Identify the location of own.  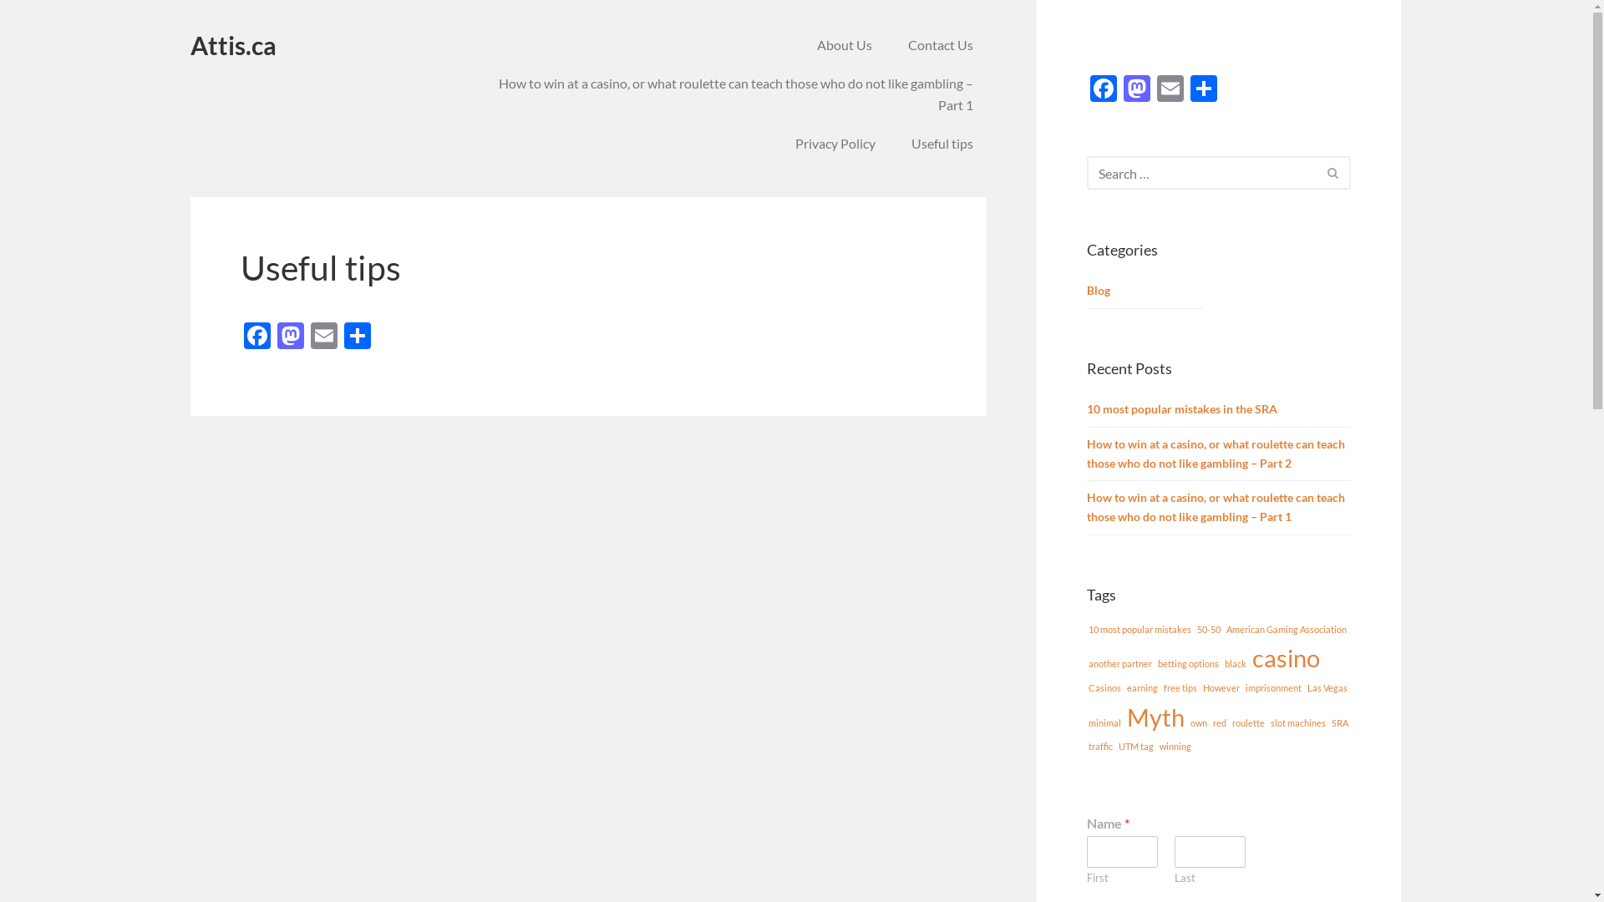
(1199, 723).